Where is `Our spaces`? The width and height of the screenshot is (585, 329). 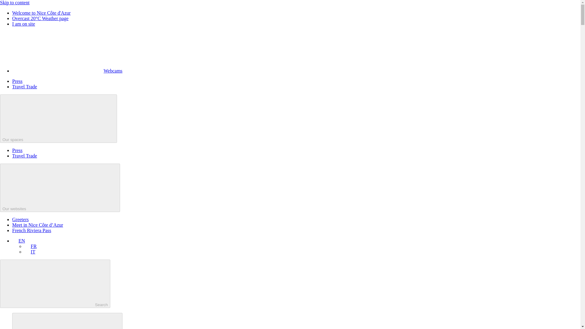
Our spaces is located at coordinates (58, 118).